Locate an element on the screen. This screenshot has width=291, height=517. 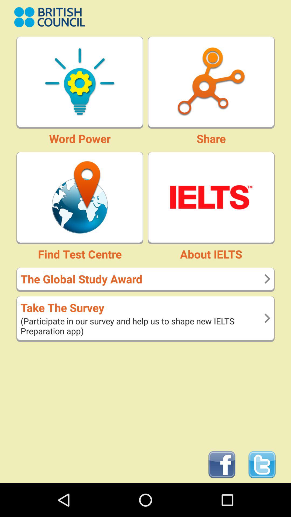
search for test centers is located at coordinates (80, 197).